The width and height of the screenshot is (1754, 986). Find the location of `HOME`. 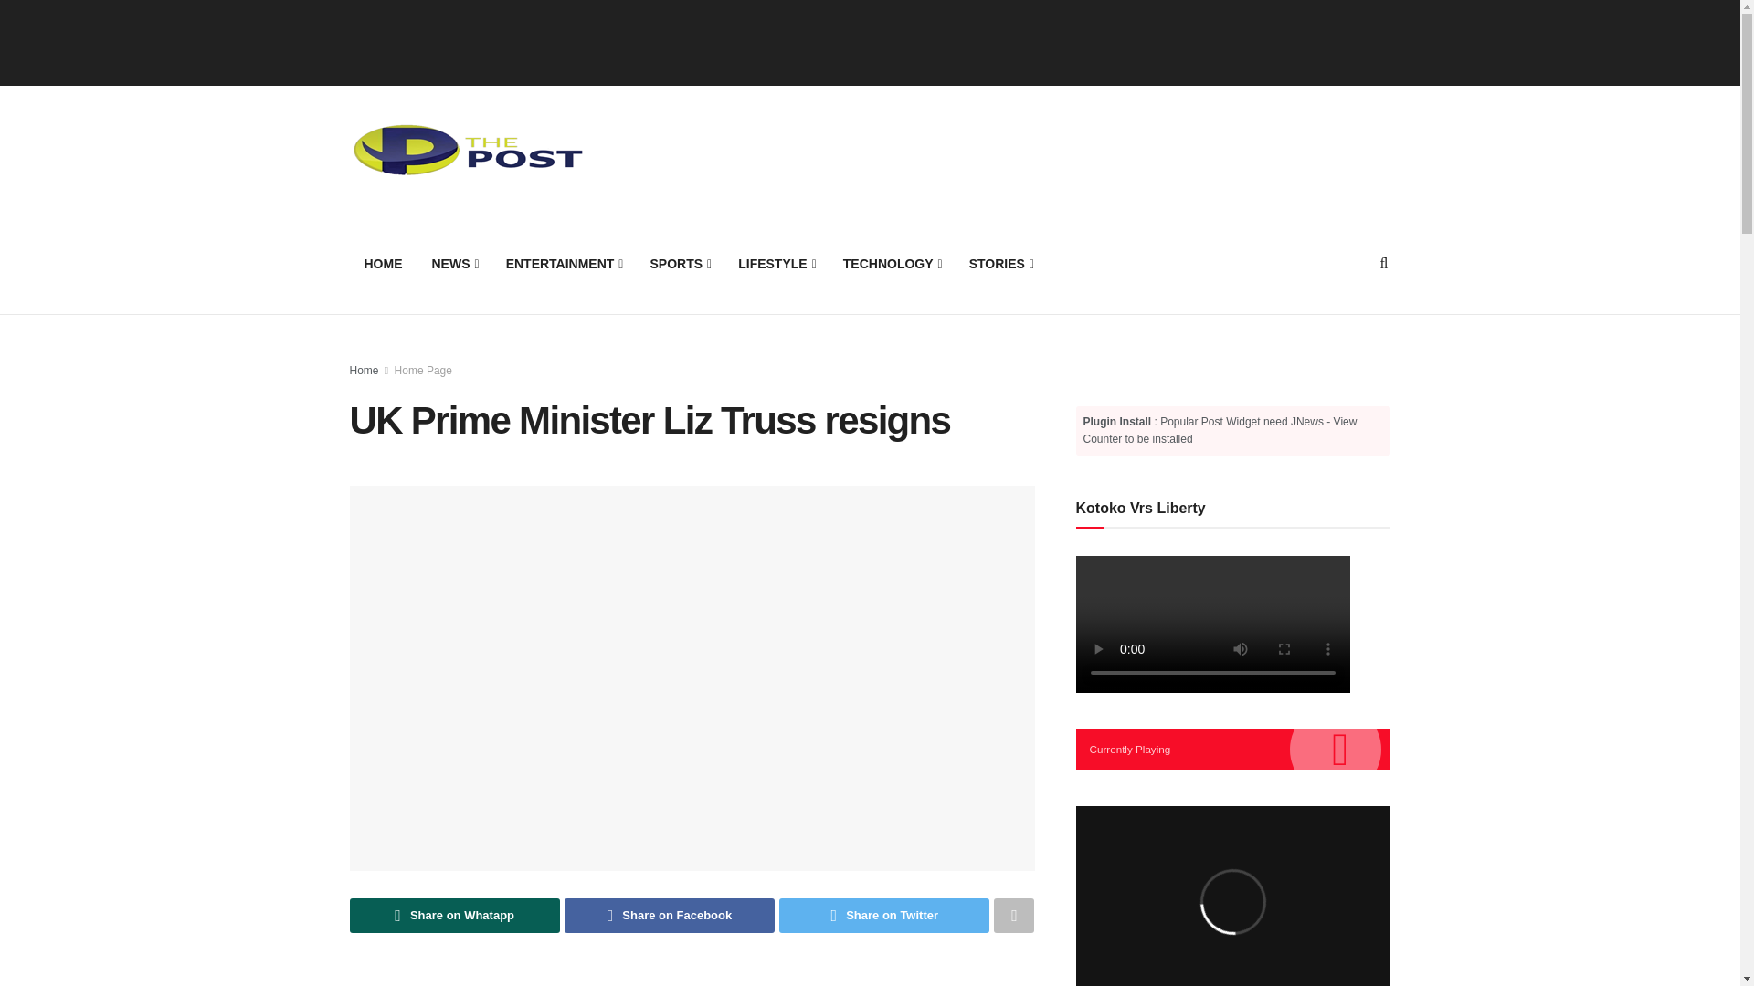

HOME is located at coordinates (383, 263).